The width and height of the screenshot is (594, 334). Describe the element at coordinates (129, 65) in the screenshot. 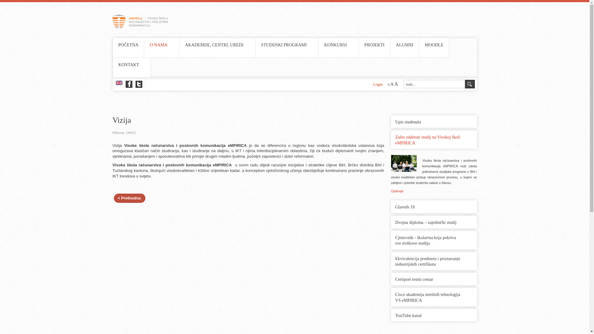

I see `KONTAKT` at that location.